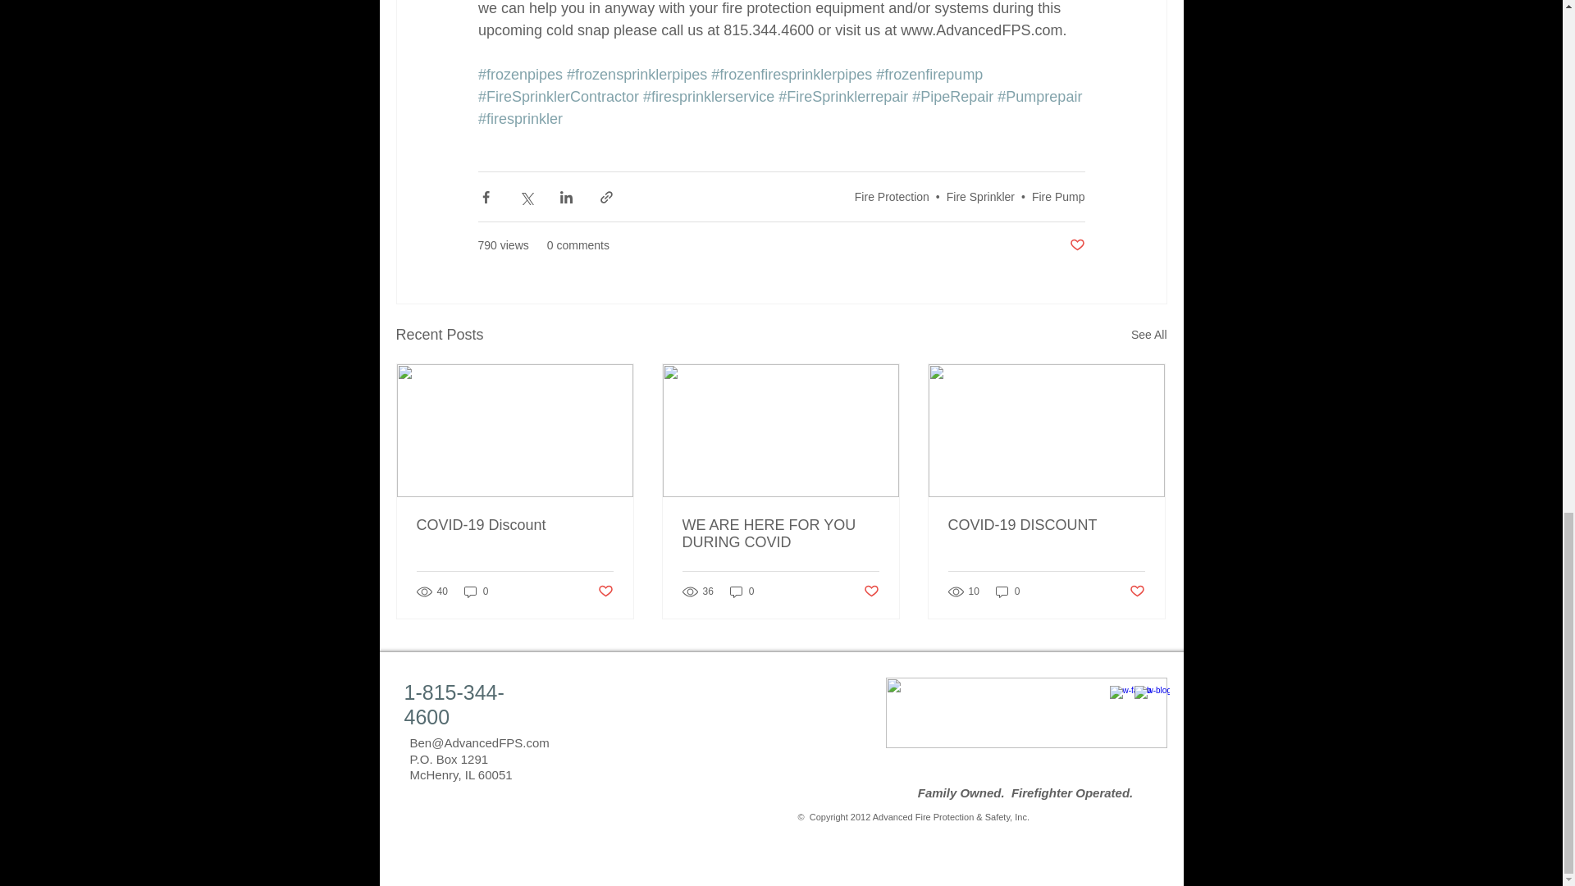 The height and width of the screenshot is (886, 1575). Describe the element at coordinates (1076, 245) in the screenshot. I see `Post not marked as liked` at that location.